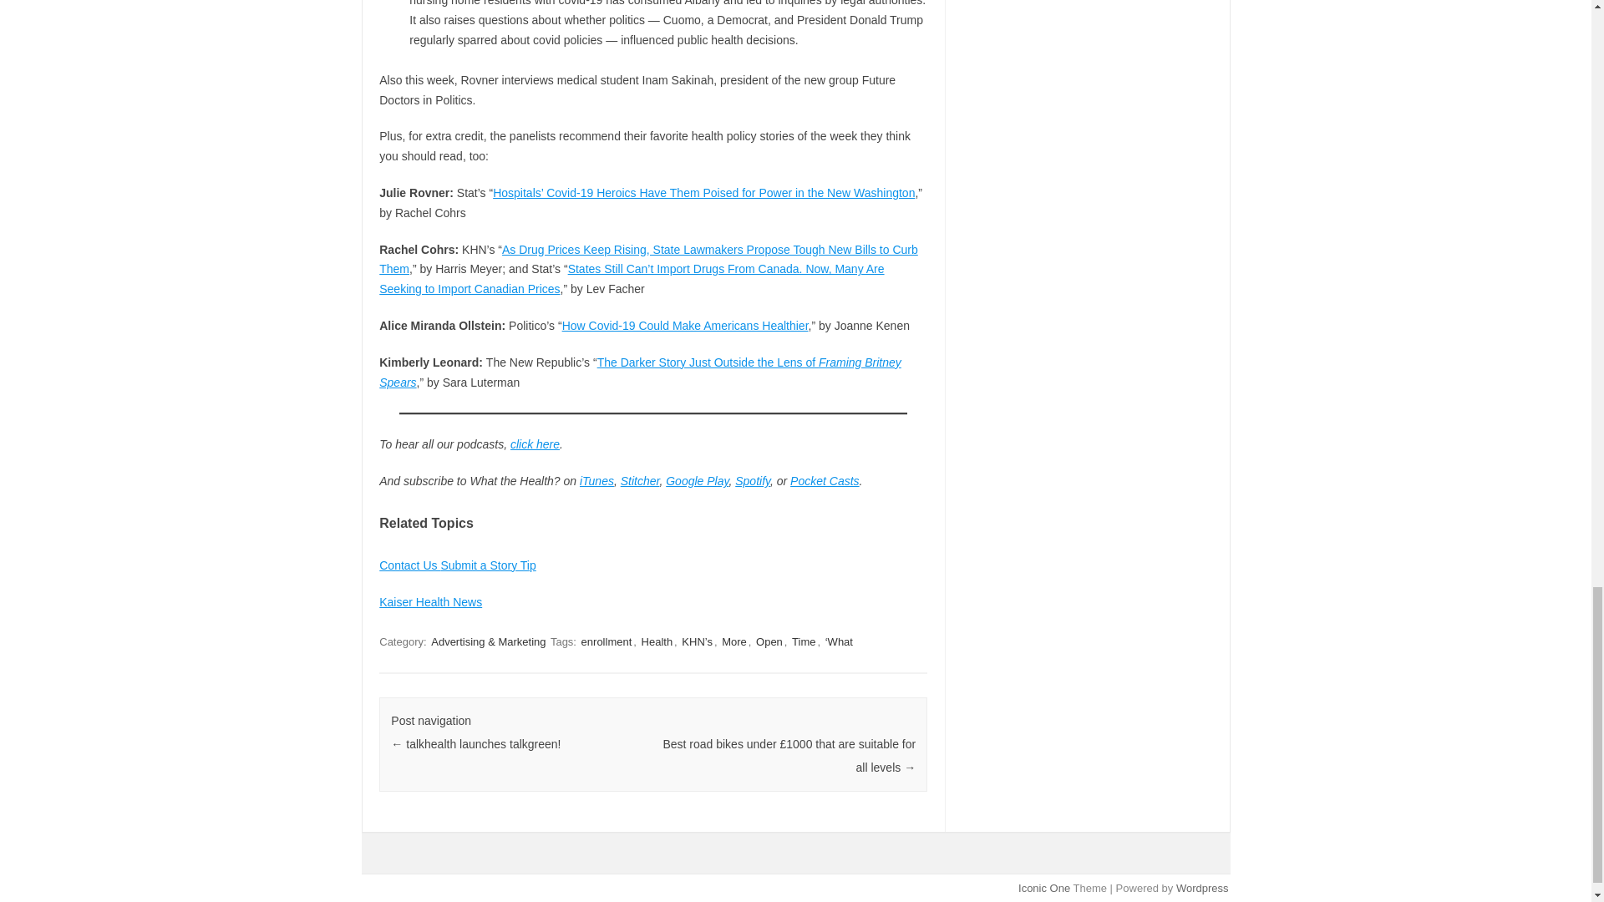 The image size is (1604, 902). What do you see at coordinates (769, 641) in the screenshot?
I see `Open` at bounding box center [769, 641].